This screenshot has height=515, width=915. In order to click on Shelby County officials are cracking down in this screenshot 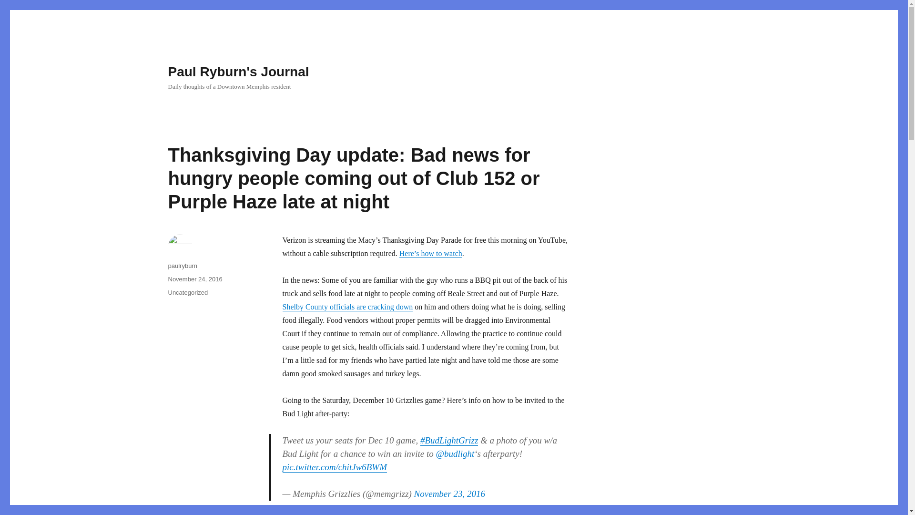, I will do `click(347, 307)`.